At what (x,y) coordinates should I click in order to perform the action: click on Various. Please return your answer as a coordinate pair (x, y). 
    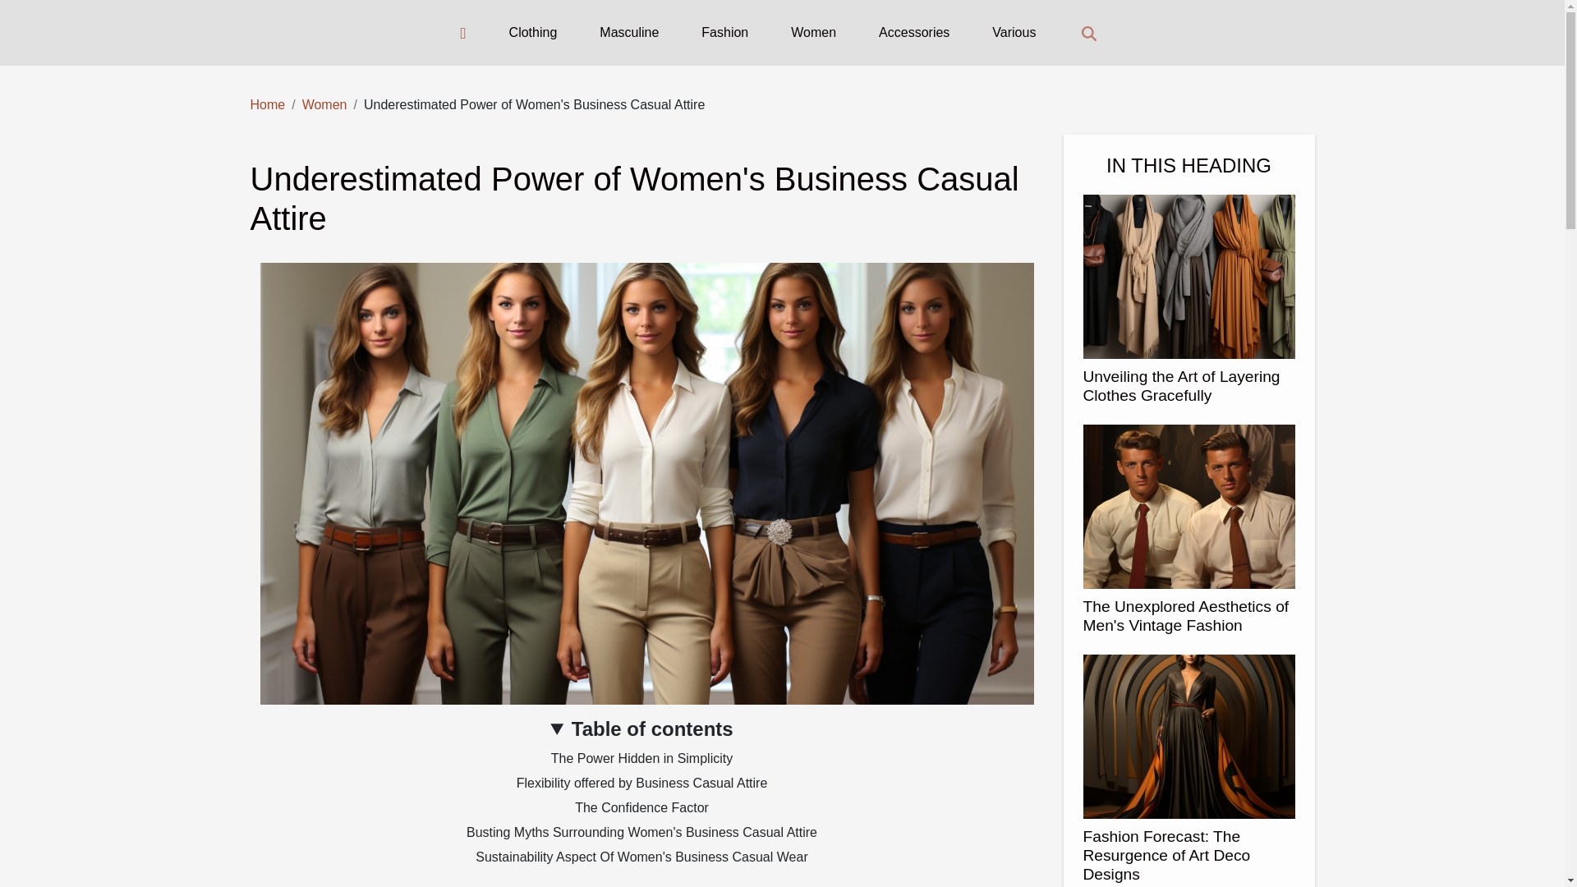
    Looking at the image, I should click on (1014, 33).